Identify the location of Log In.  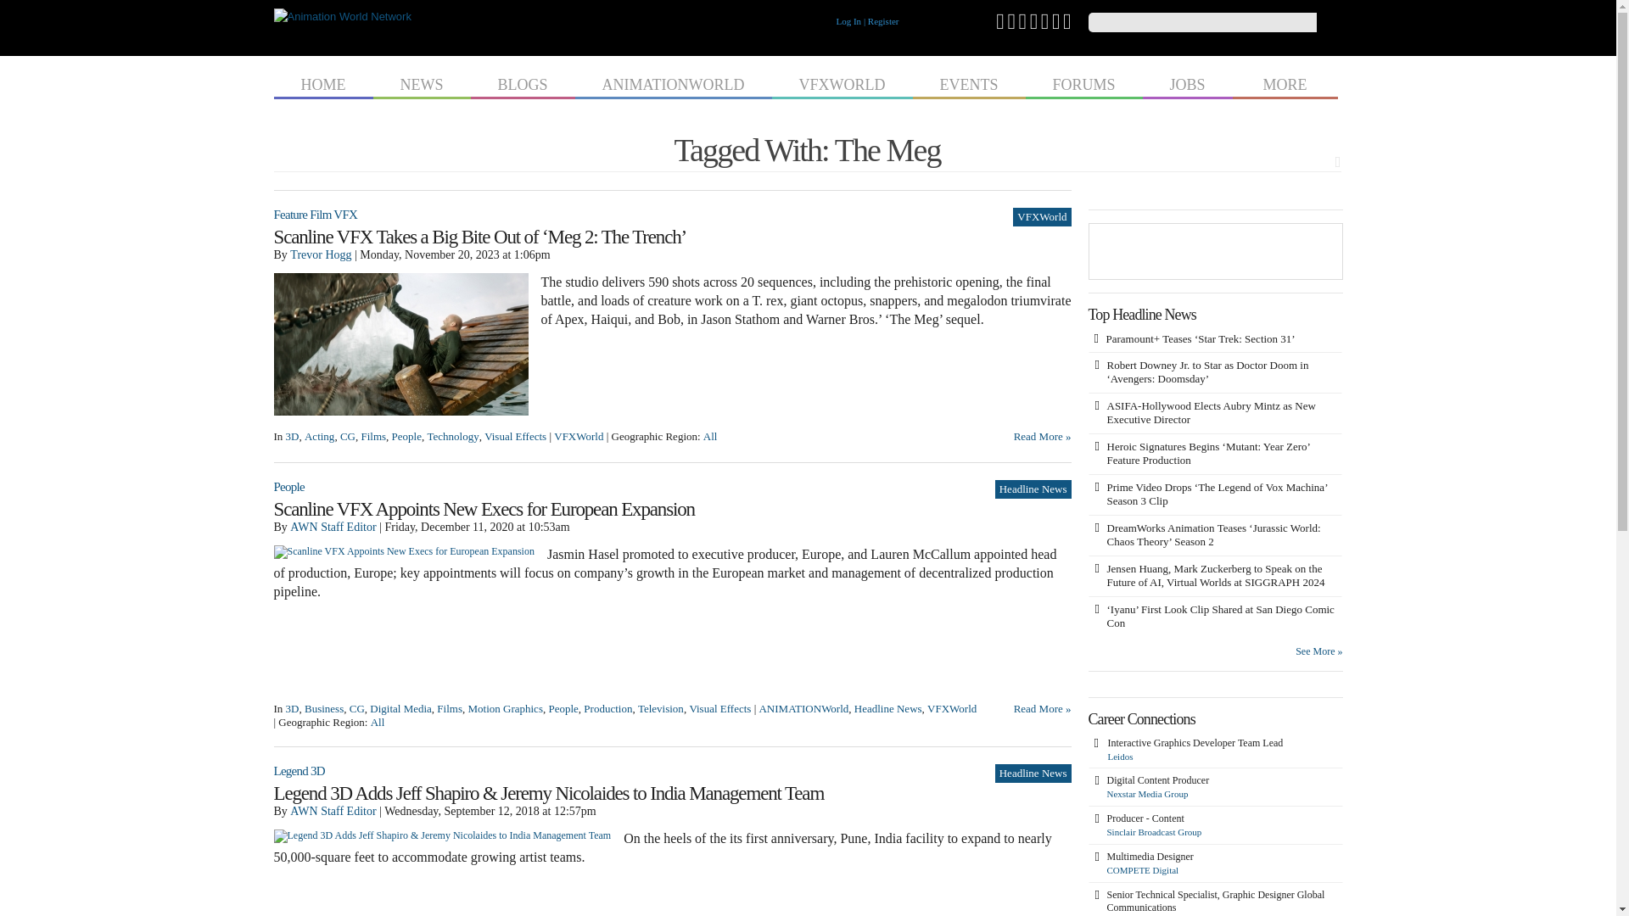
(848, 21).